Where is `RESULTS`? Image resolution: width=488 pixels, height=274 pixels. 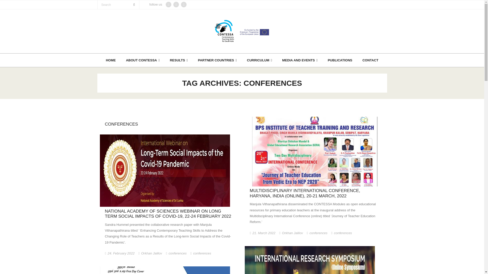
RESULTS is located at coordinates (179, 60).